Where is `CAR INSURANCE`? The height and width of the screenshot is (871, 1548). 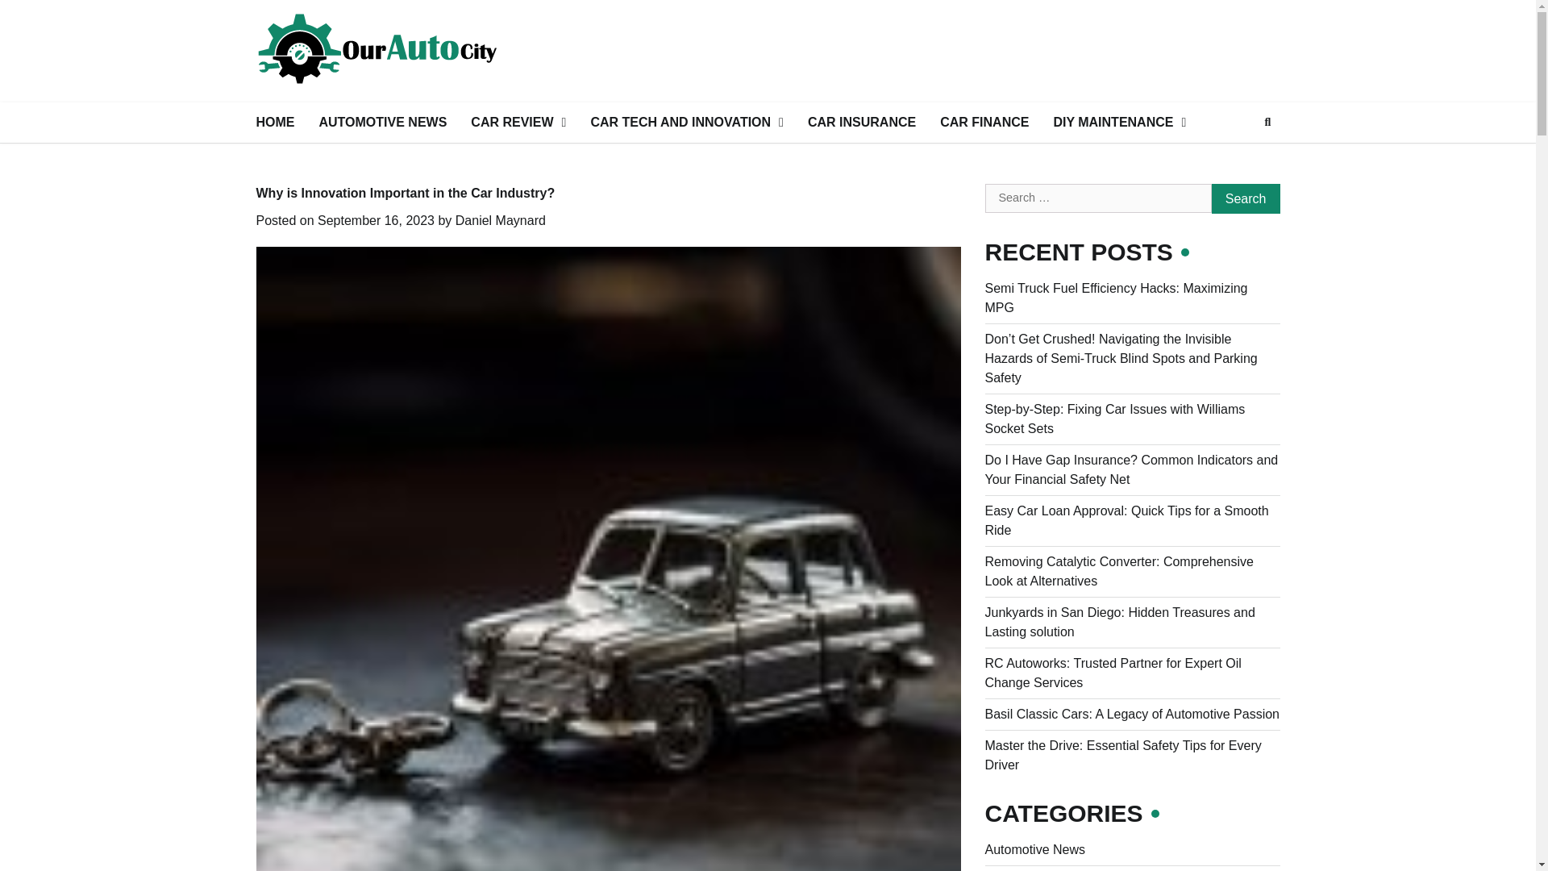 CAR INSURANCE is located at coordinates (861, 122).